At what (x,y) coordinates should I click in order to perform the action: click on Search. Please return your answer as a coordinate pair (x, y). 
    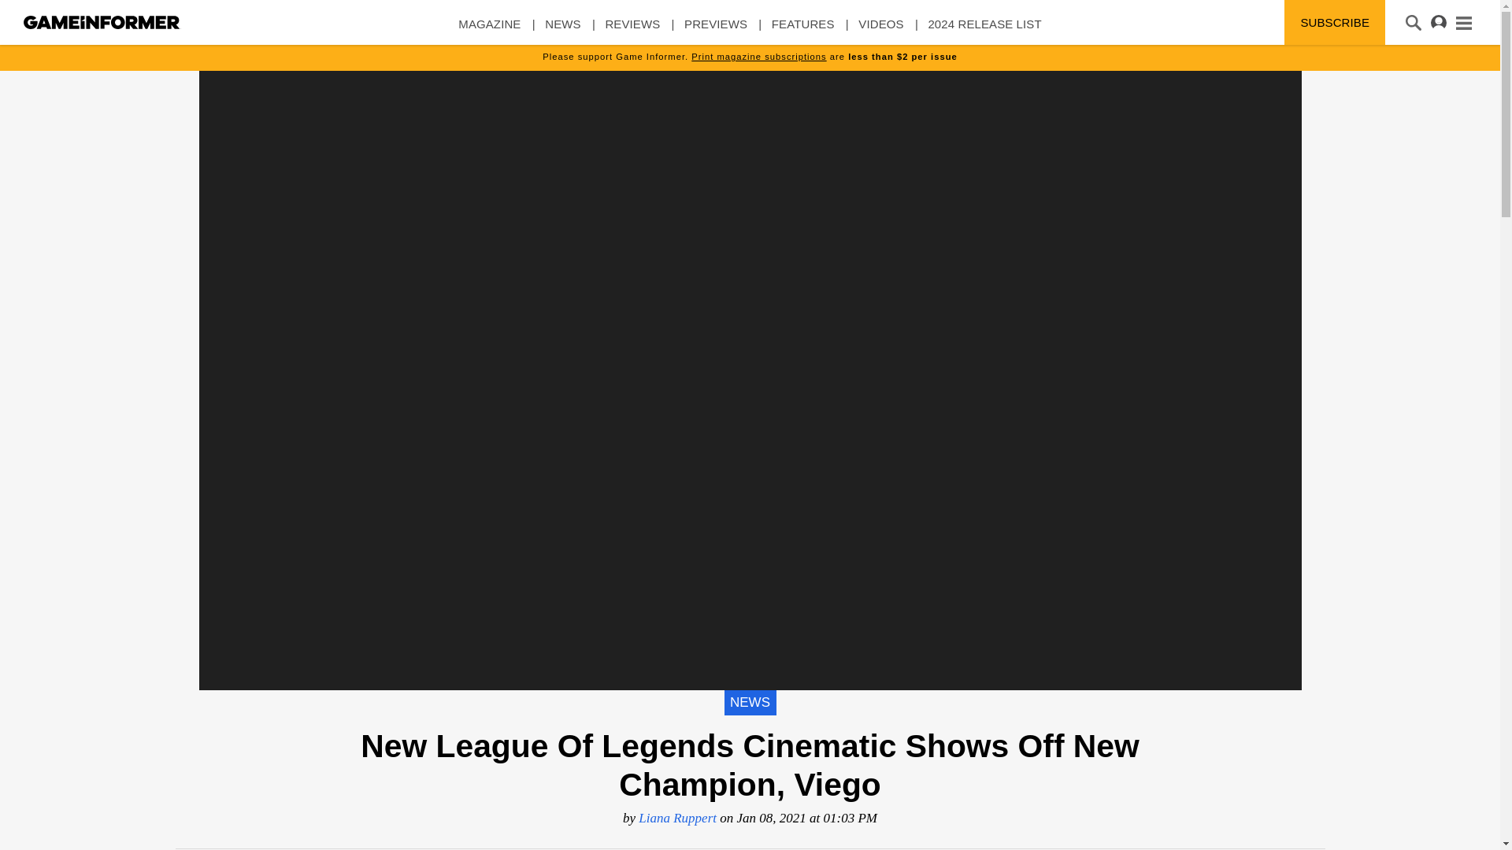
    Looking at the image, I should click on (33, 13).